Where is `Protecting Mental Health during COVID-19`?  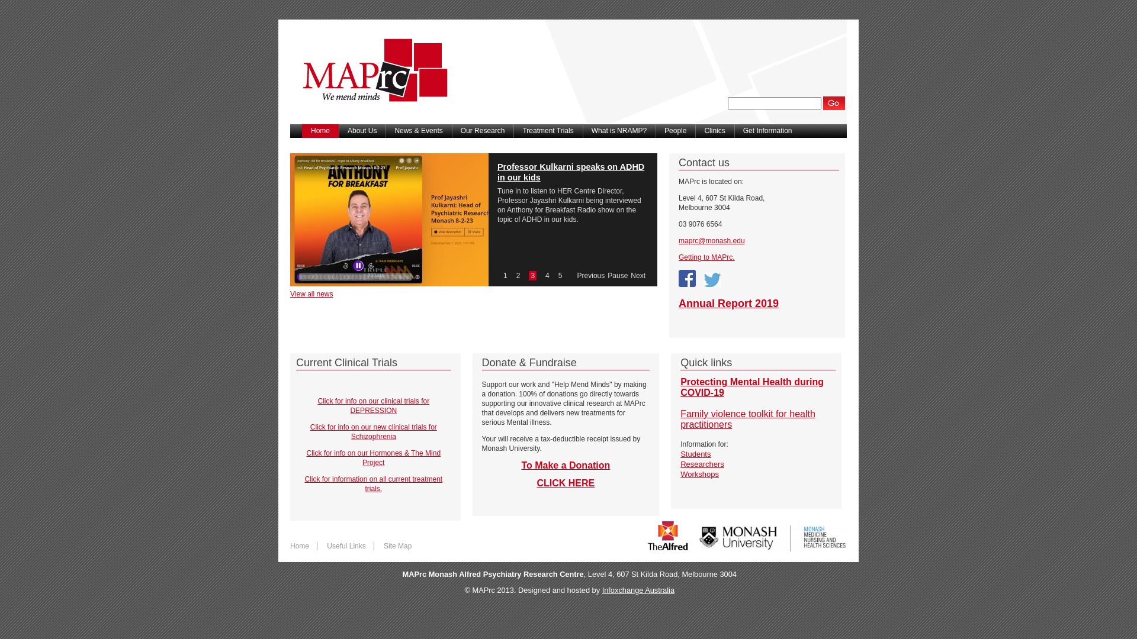 Protecting Mental Health during COVID-19 is located at coordinates (752, 388).